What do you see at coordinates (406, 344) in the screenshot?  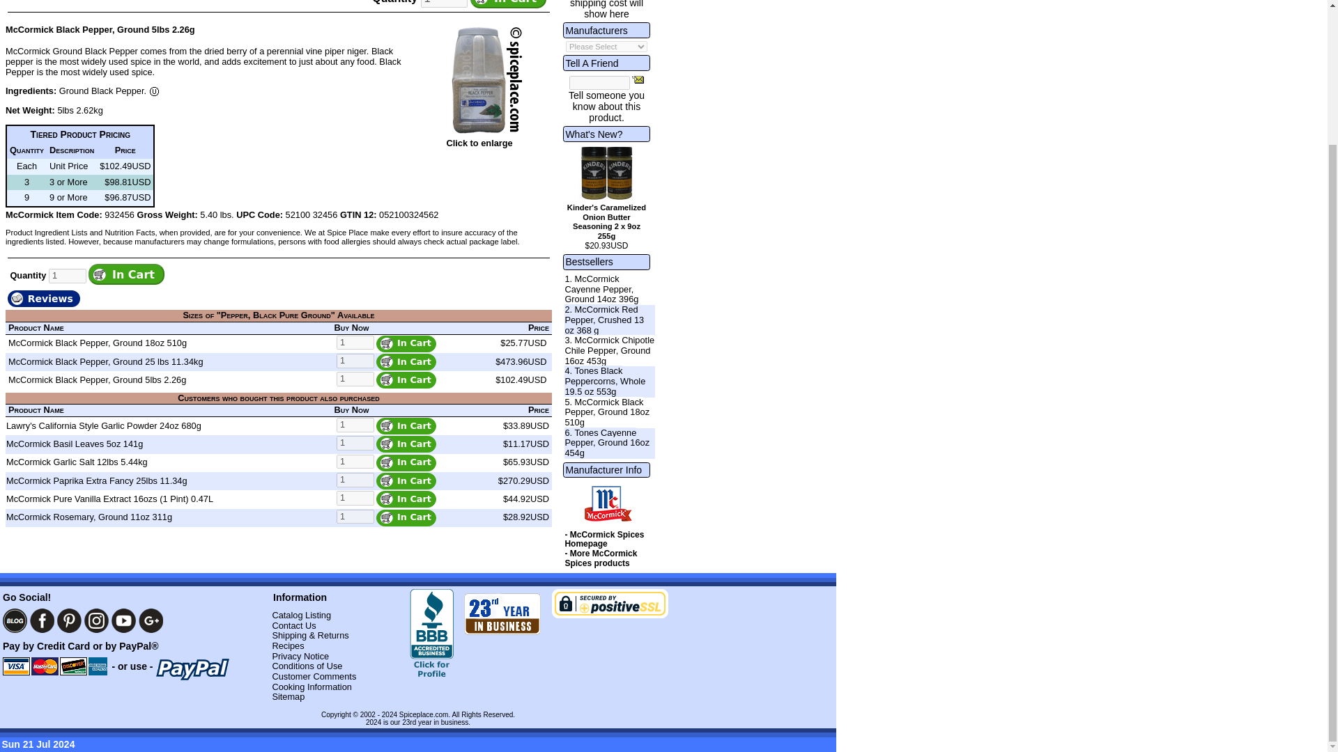 I see `In Cart` at bounding box center [406, 344].